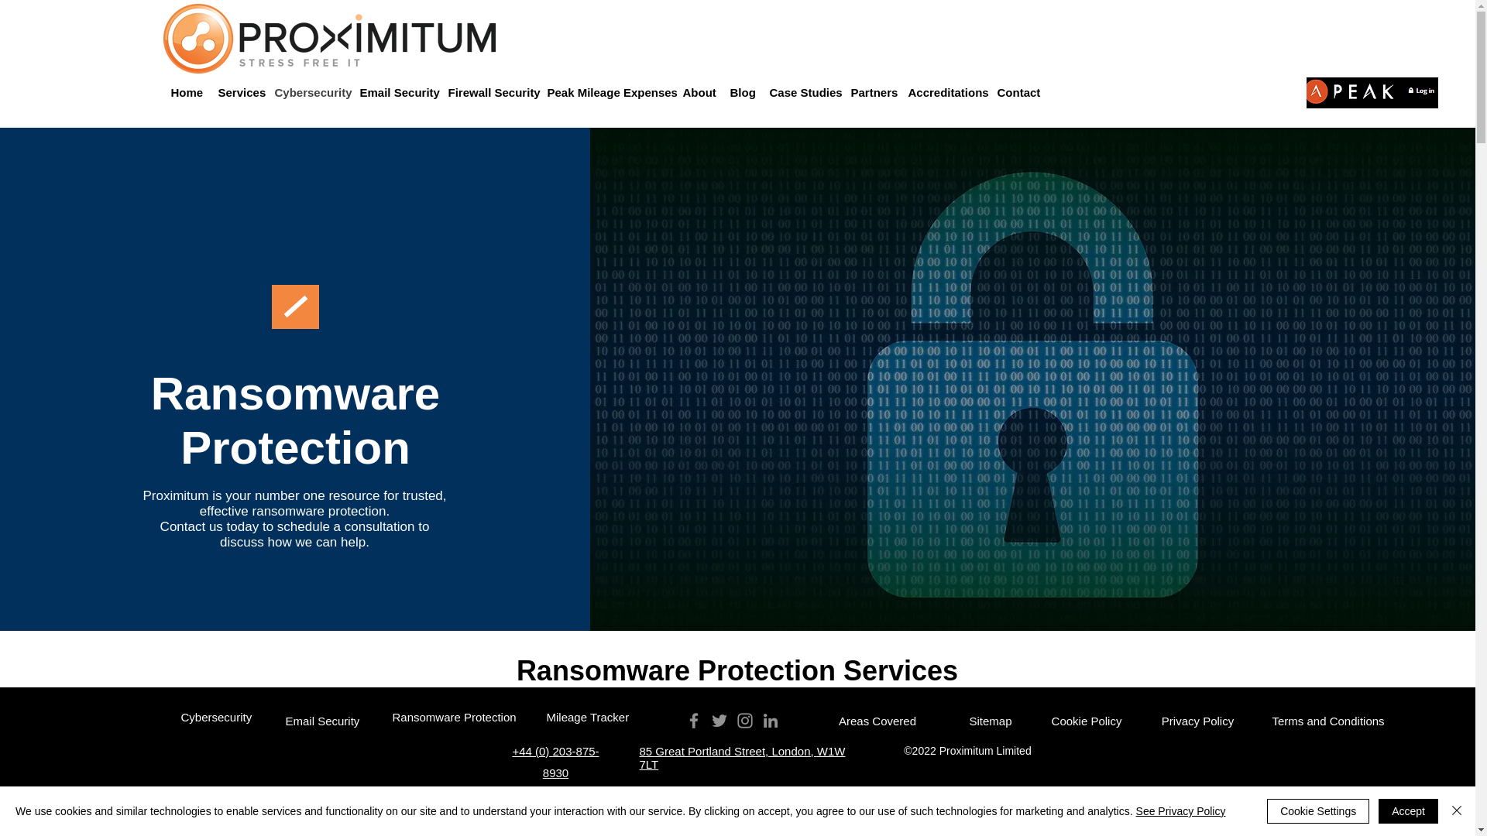 Image resolution: width=1487 pixels, height=836 pixels. Describe the element at coordinates (186, 93) in the screenshot. I see `Home` at that location.